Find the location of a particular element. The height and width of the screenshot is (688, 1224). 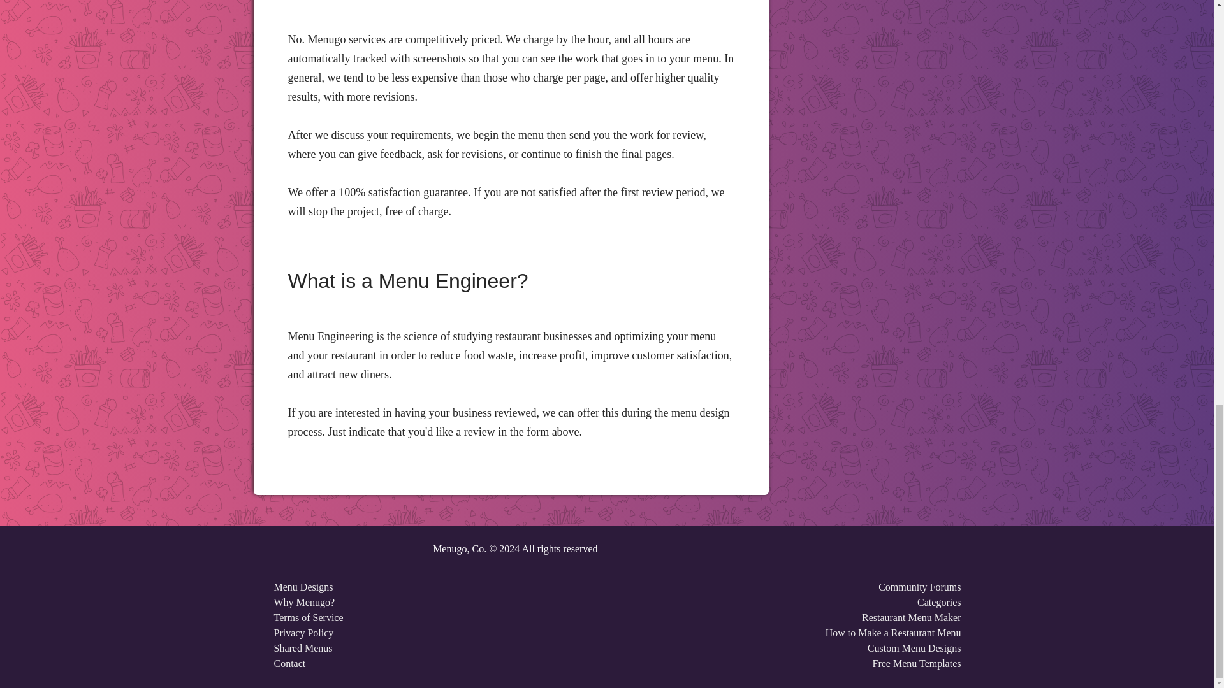

Why Menugo? is located at coordinates (305, 602).